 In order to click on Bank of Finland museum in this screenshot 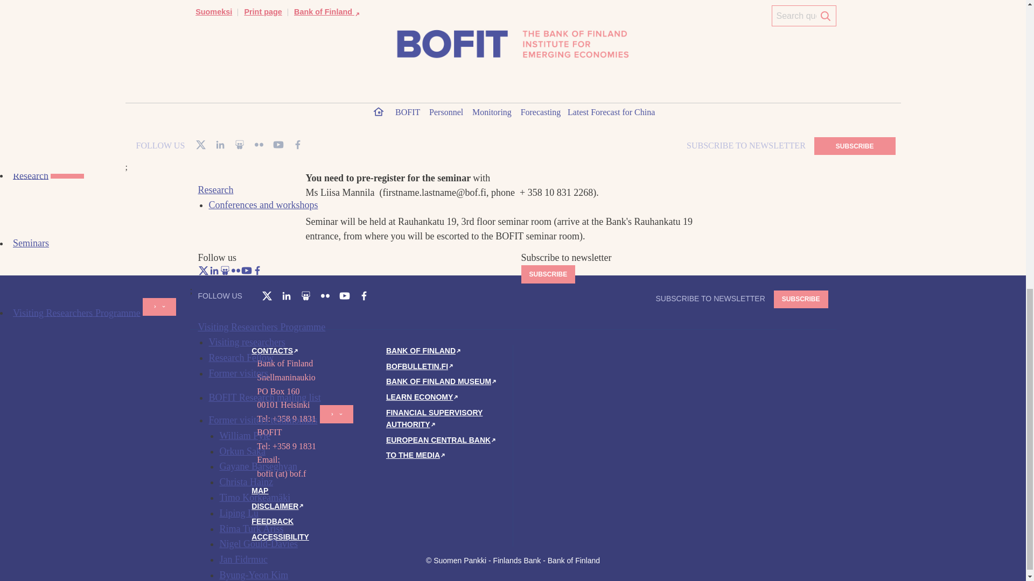, I will do `click(442, 381)`.